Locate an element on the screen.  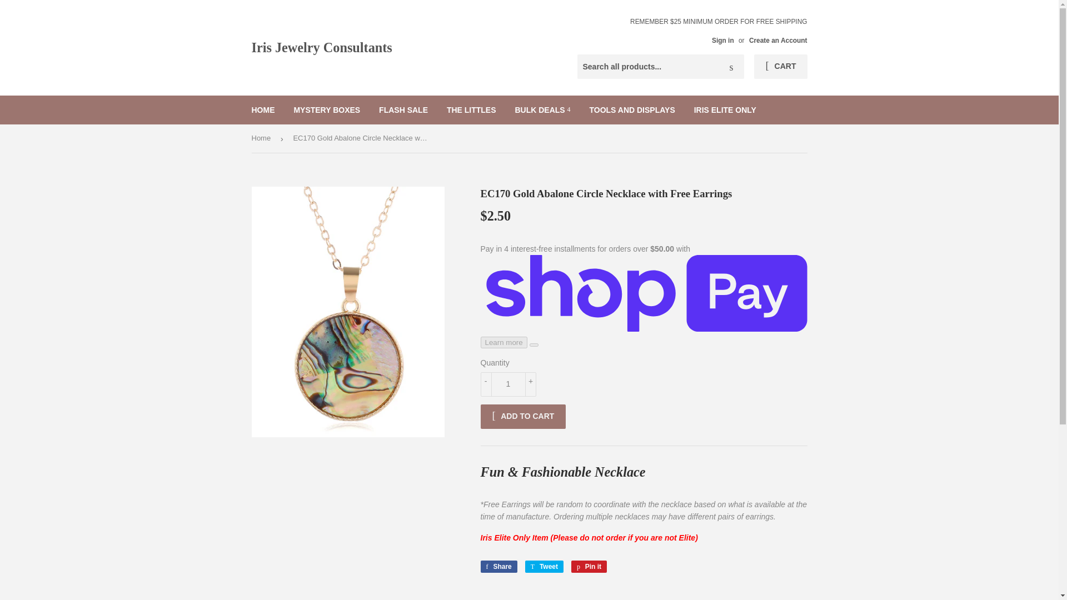
ADD TO CART is located at coordinates (725, 109).